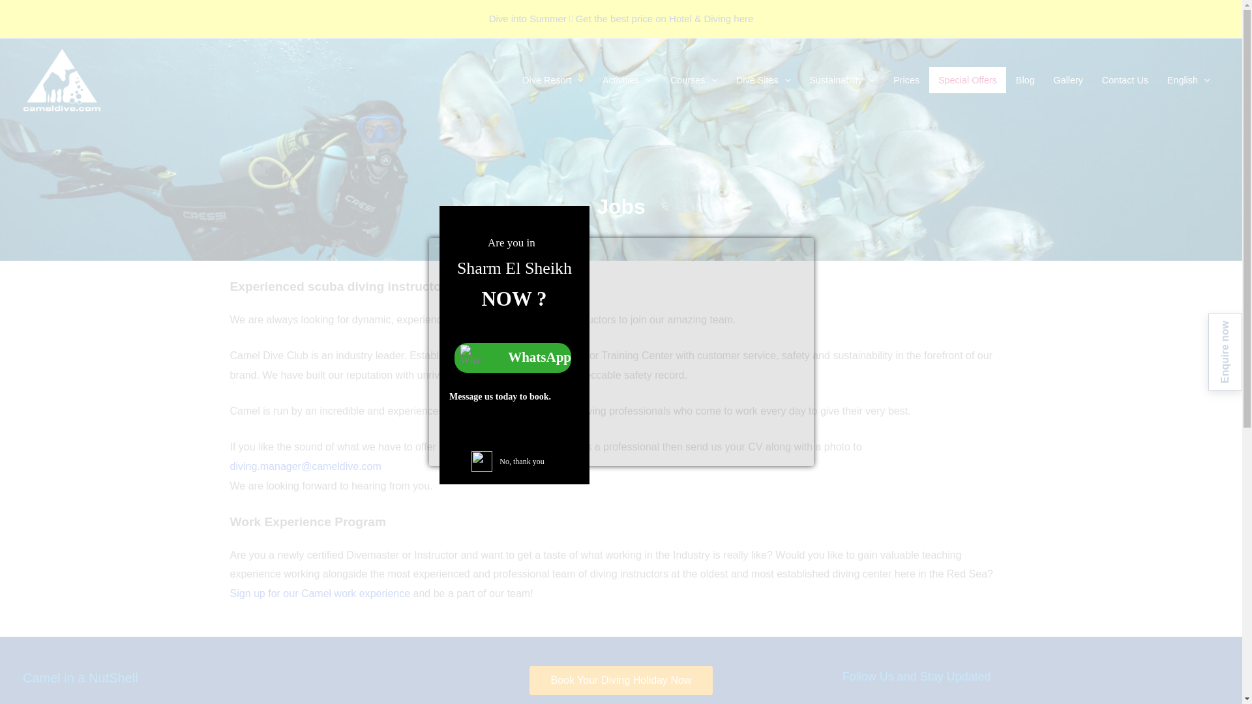  Describe the element at coordinates (553, 80) in the screenshot. I see `Dive Resort` at that location.